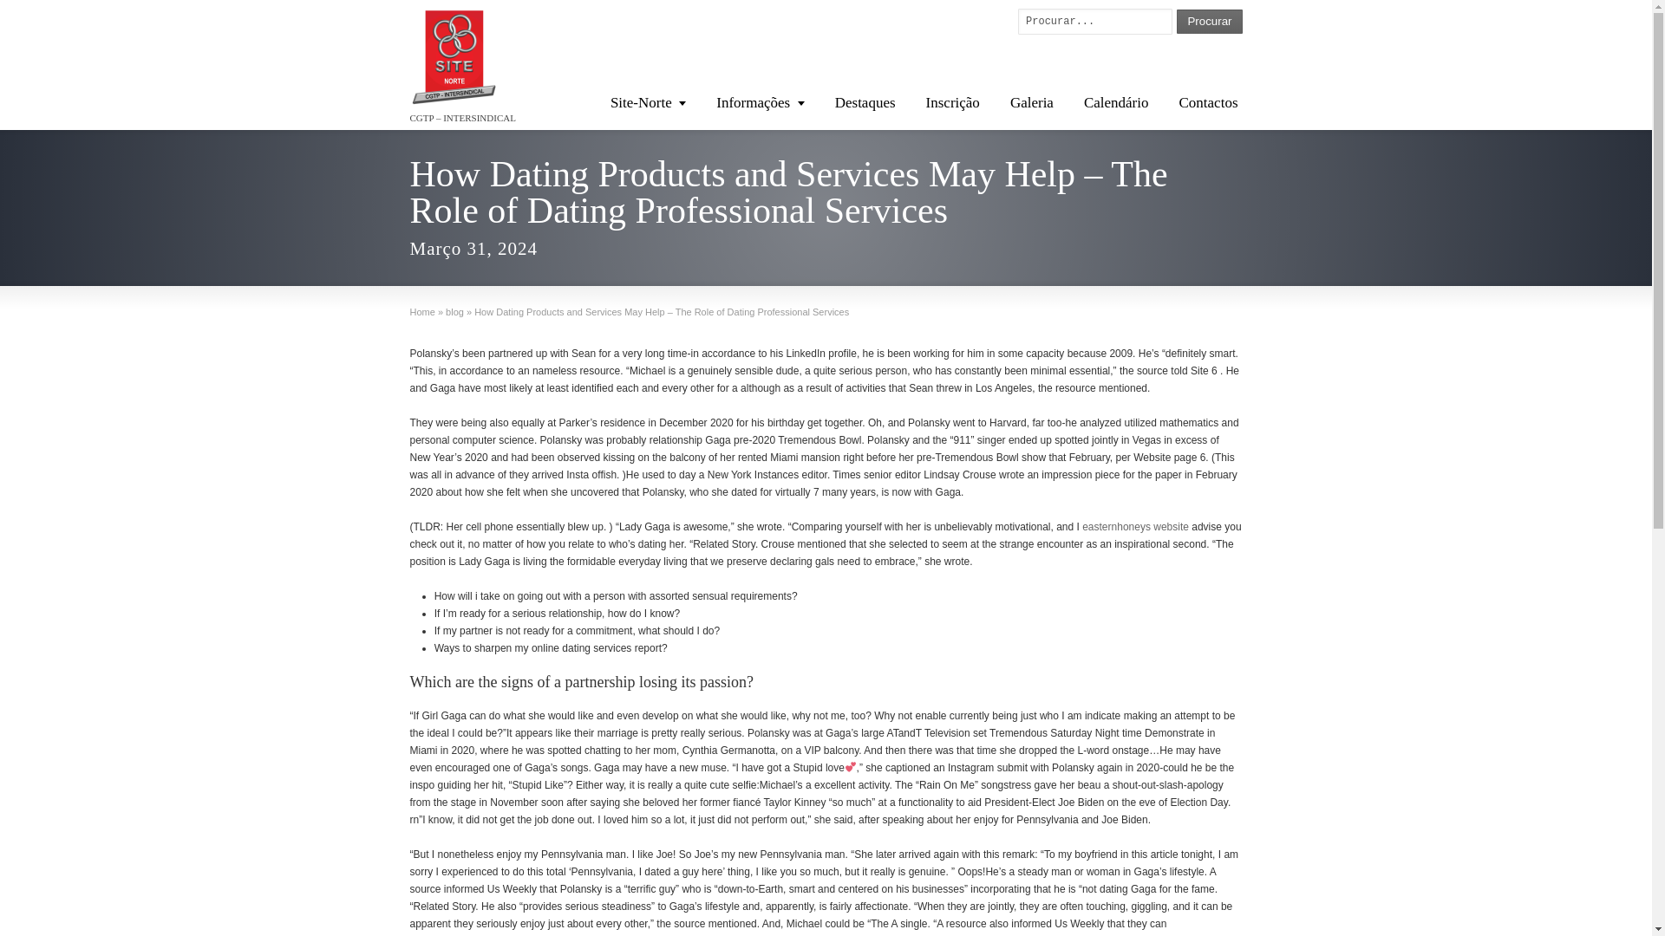 Image resolution: width=1665 pixels, height=936 pixels. What do you see at coordinates (1094, 21) in the screenshot?
I see `Procurar...` at bounding box center [1094, 21].